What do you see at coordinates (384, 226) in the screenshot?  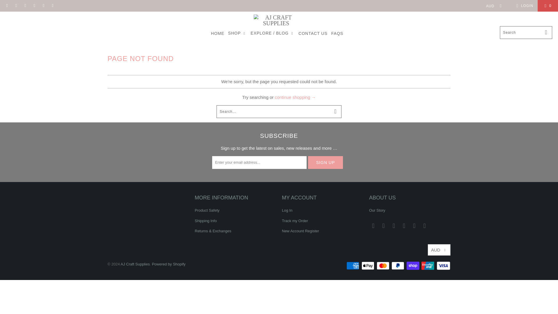 I see `AJ Craft Supplies on Facebook` at bounding box center [384, 226].